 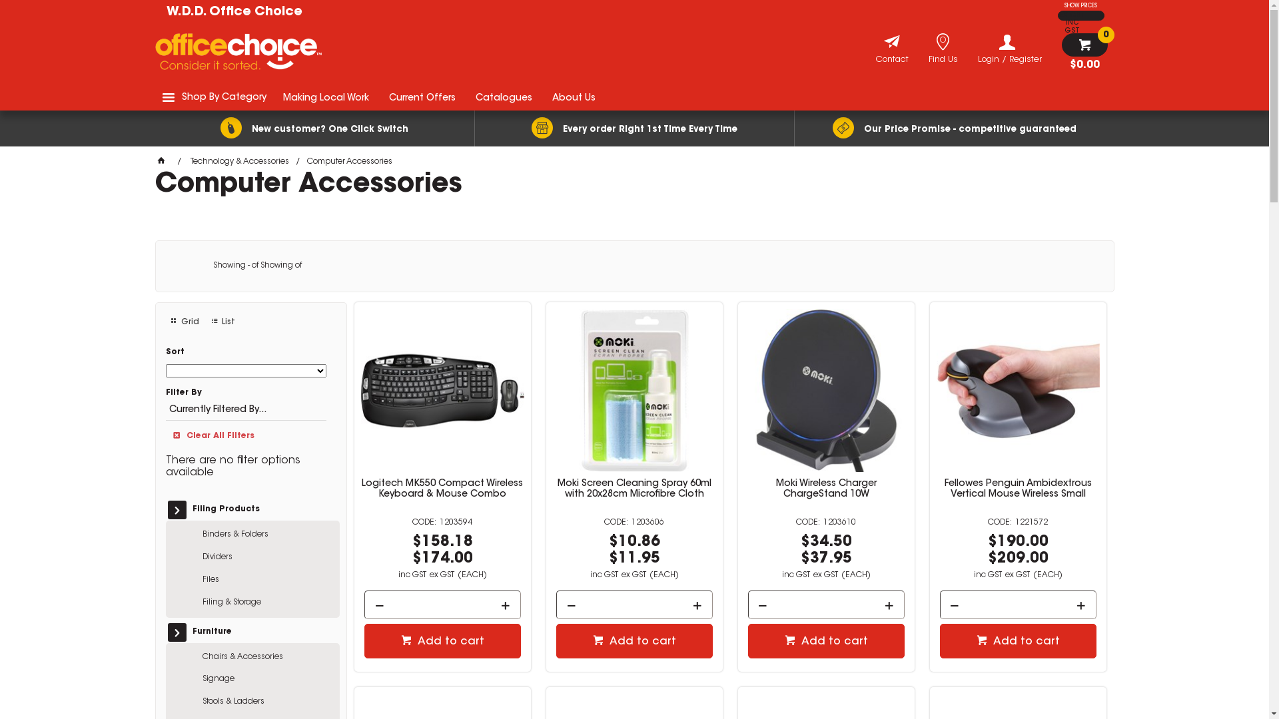 I want to click on Contact, so click(x=891, y=61).